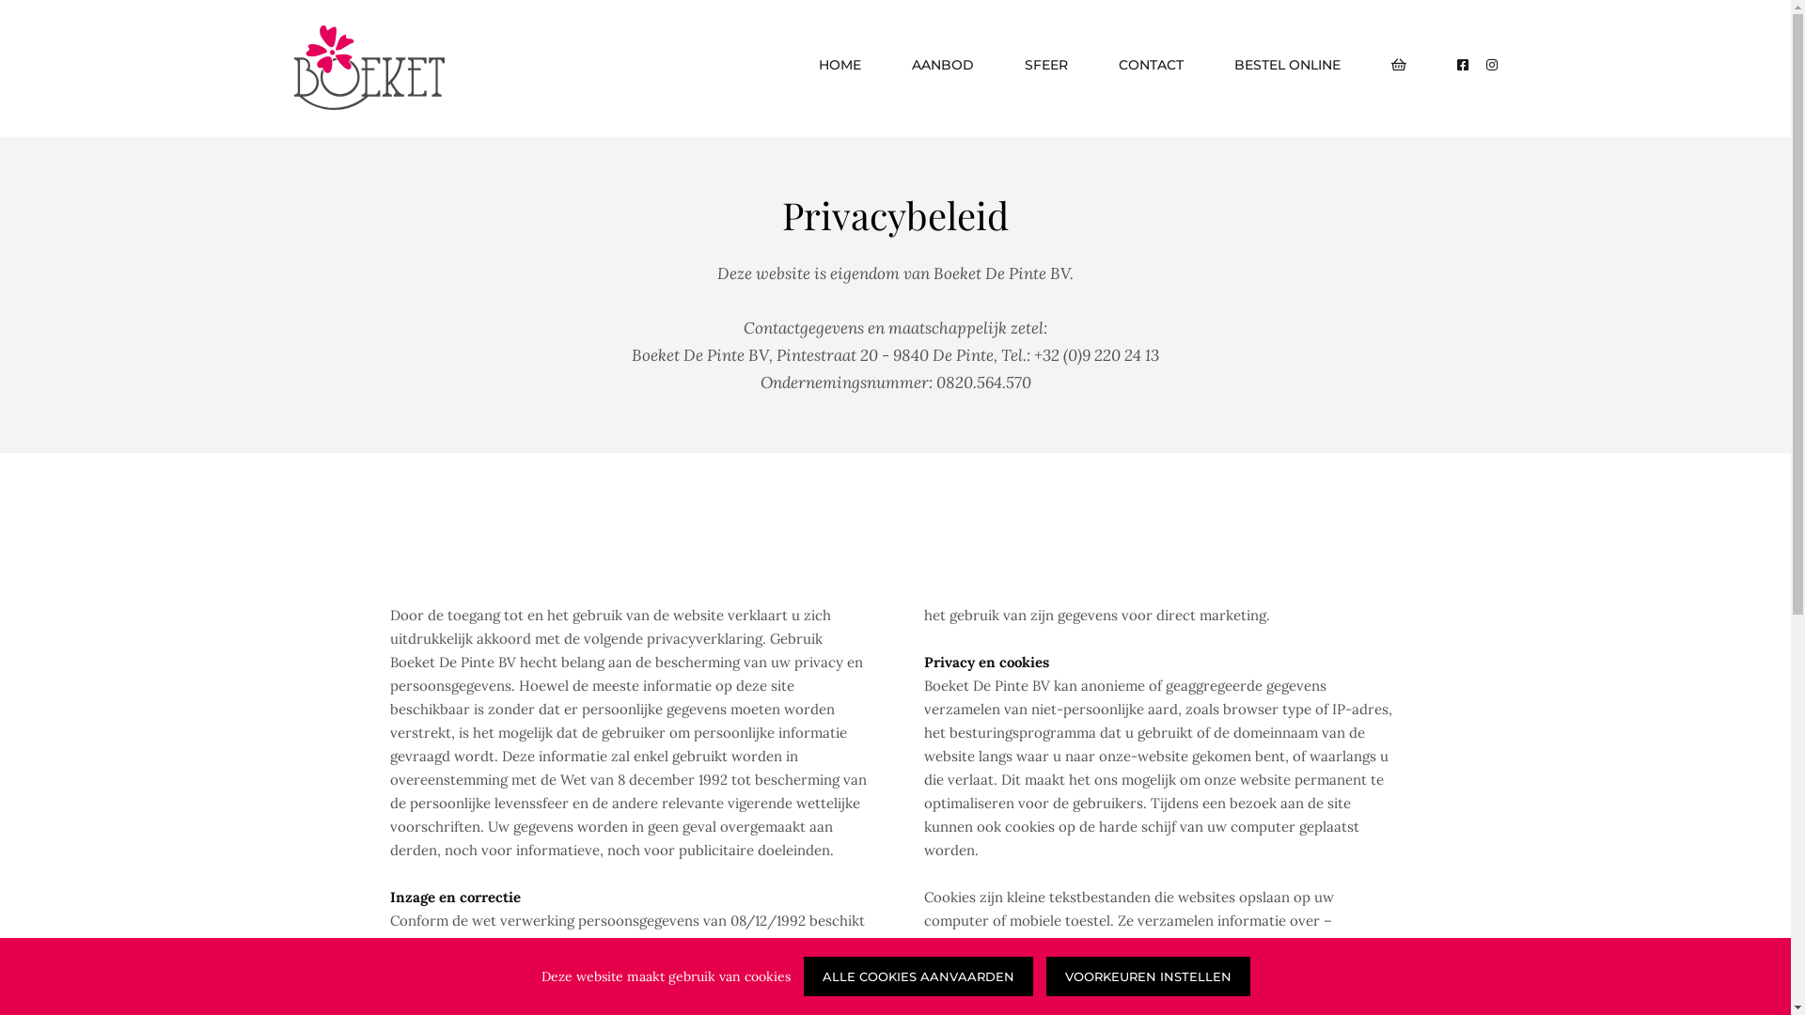 This screenshot has width=1805, height=1015. What do you see at coordinates (839, 60) in the screenshot?
I see `HOME` at bounding box center [839, 60].